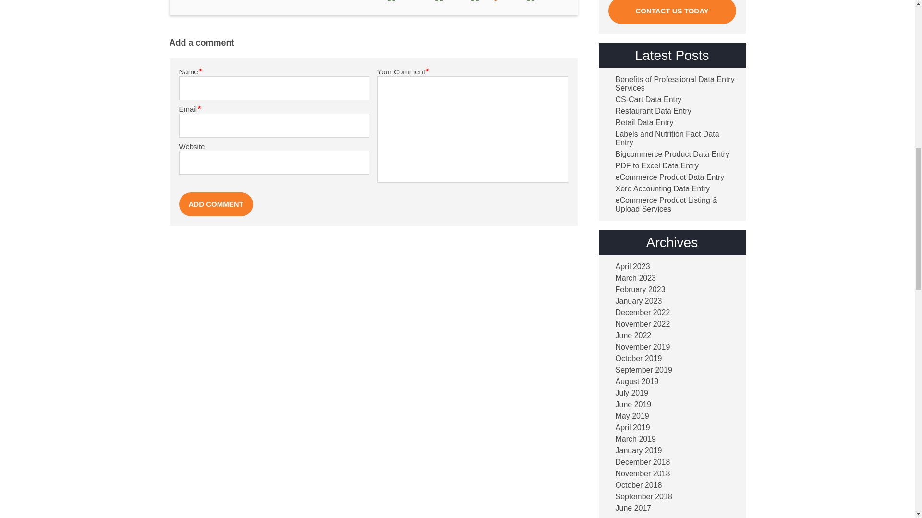 This screenshot has height=518, width=922. What do you see at coordinates (496, 0) in the screenshot?
I see `Google Plus` at bounding box center [496, 0].